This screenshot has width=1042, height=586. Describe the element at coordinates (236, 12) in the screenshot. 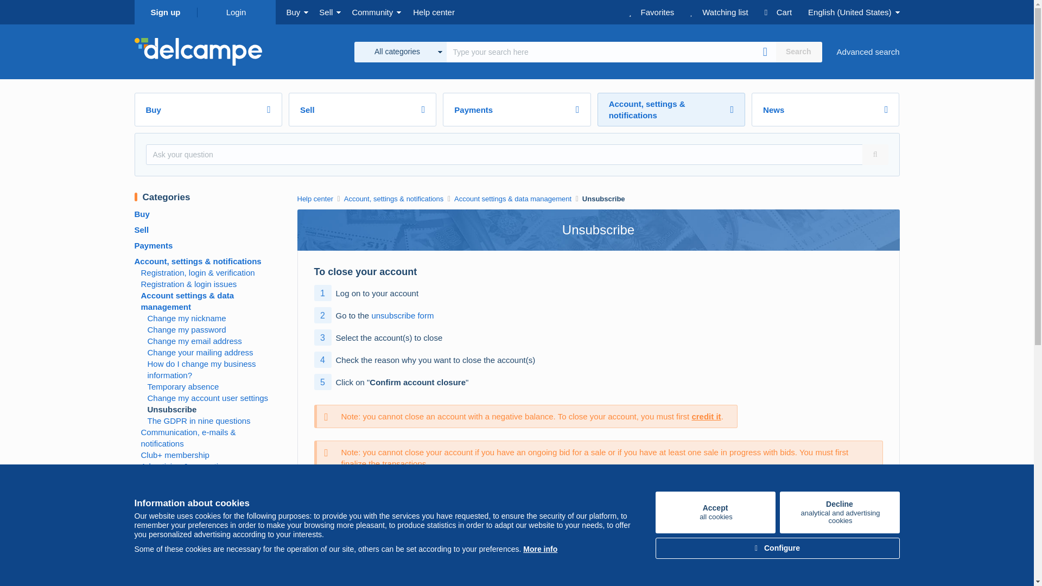

I see `Buy` at that location.